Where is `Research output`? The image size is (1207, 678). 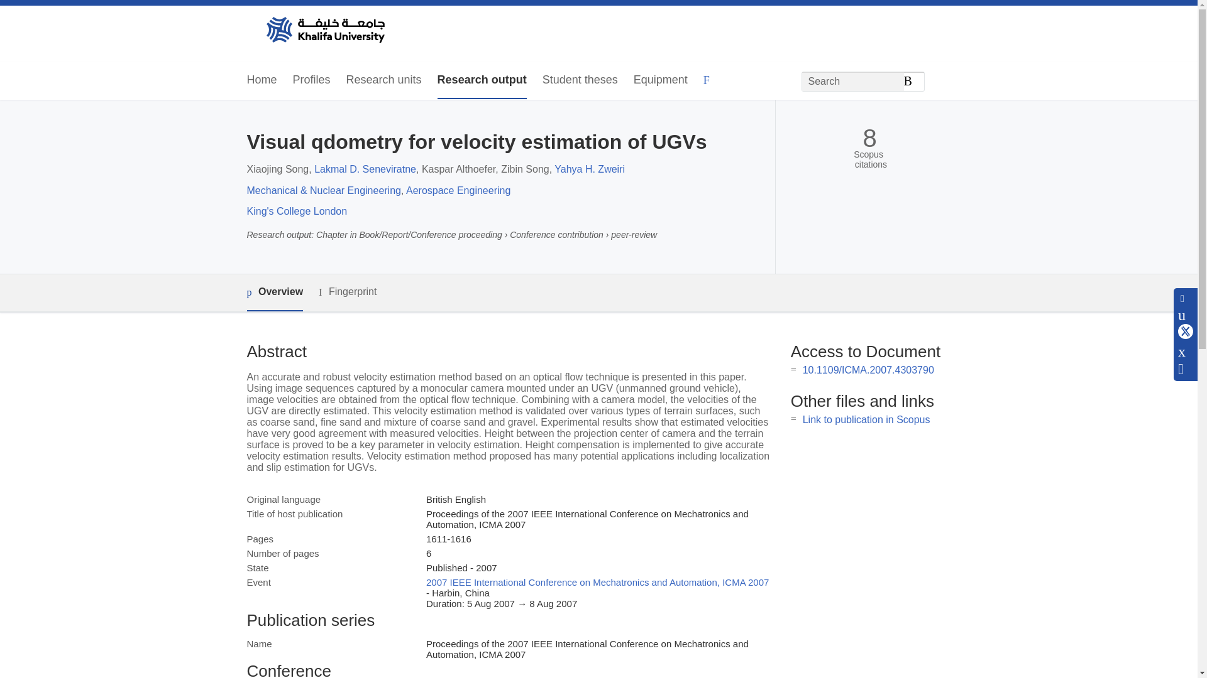
Research output is located at coordinates (482, 80).